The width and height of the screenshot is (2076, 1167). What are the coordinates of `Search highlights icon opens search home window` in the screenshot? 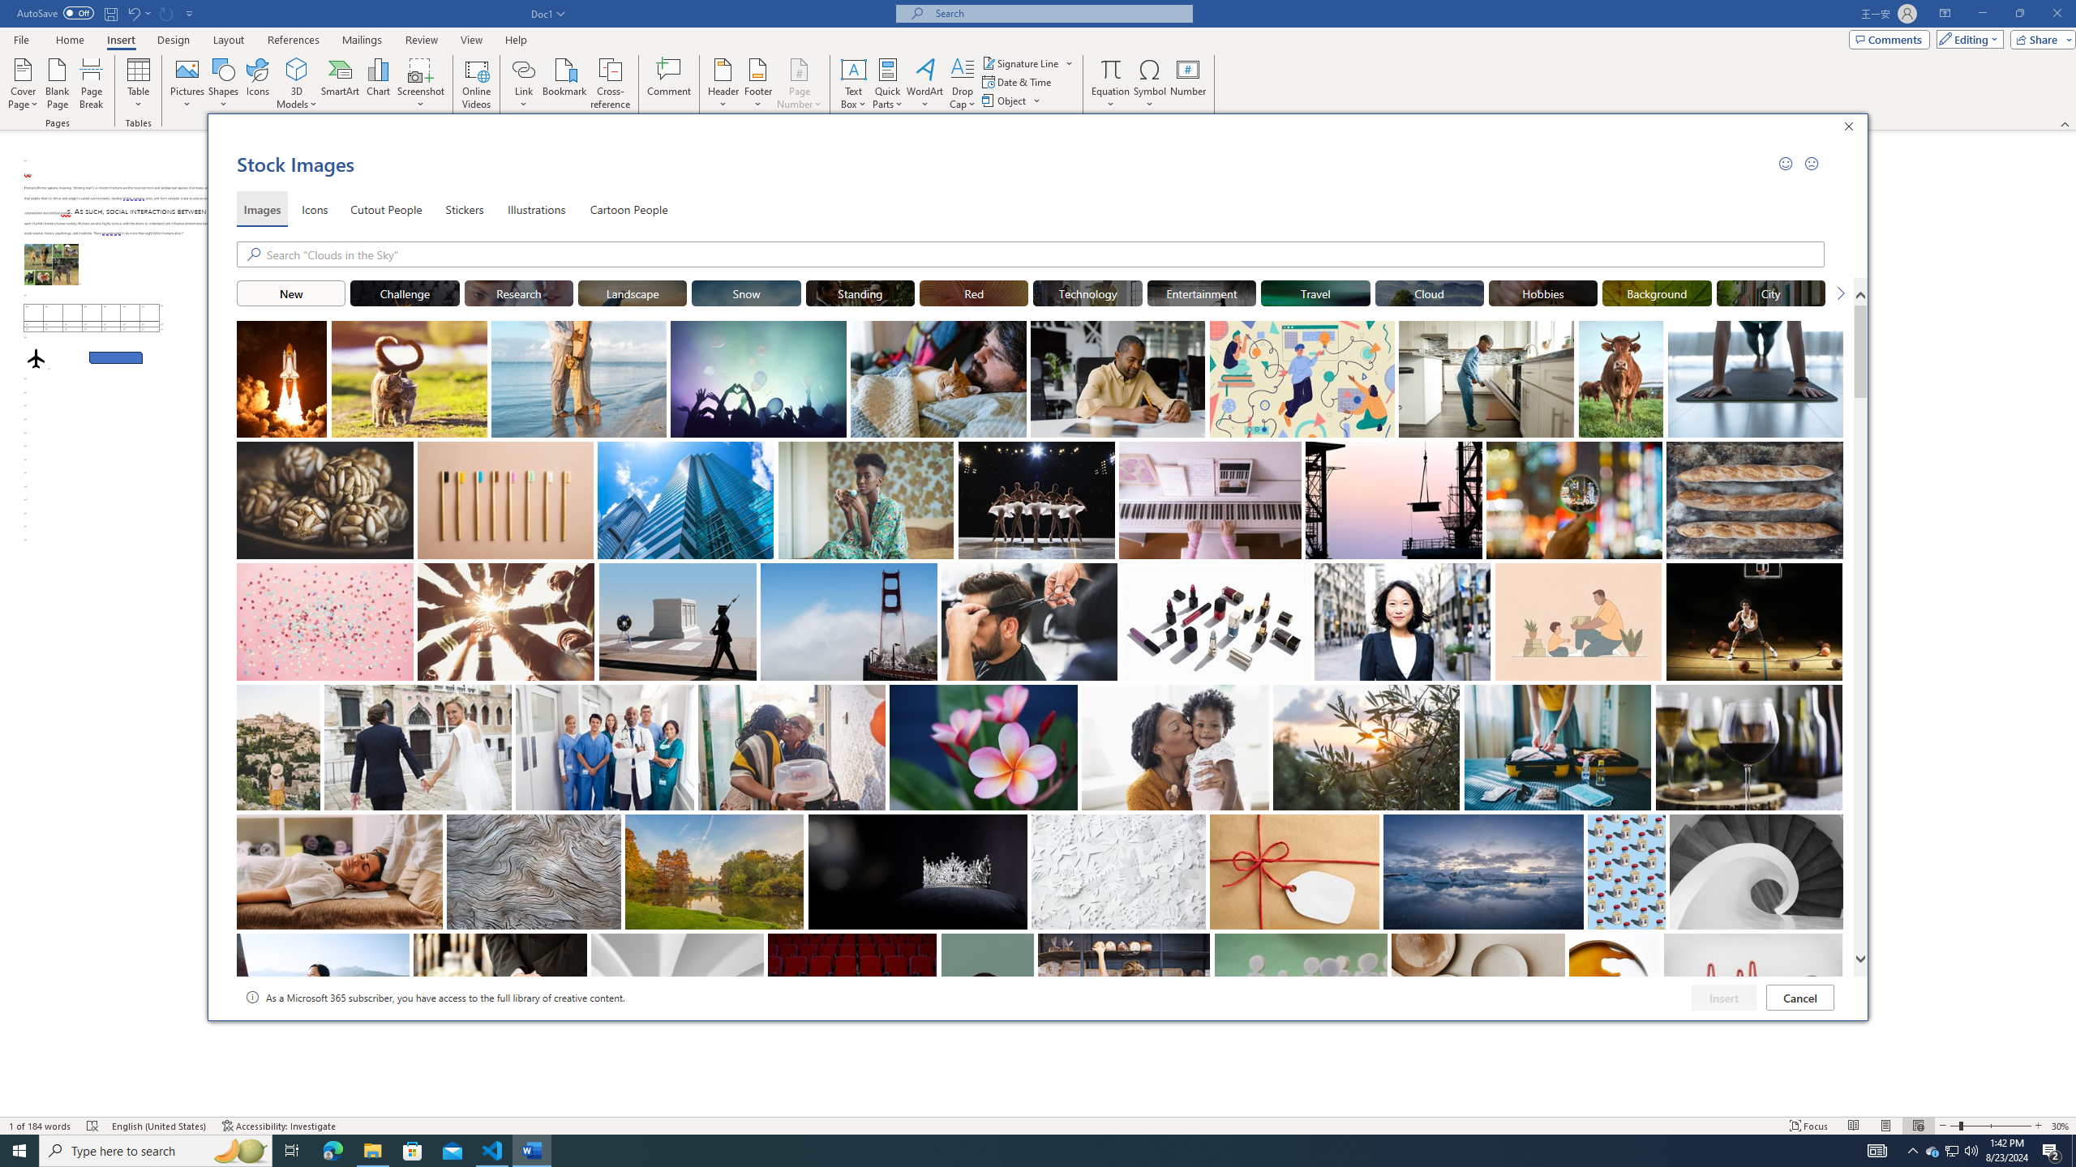 It's located at (240, 1151).